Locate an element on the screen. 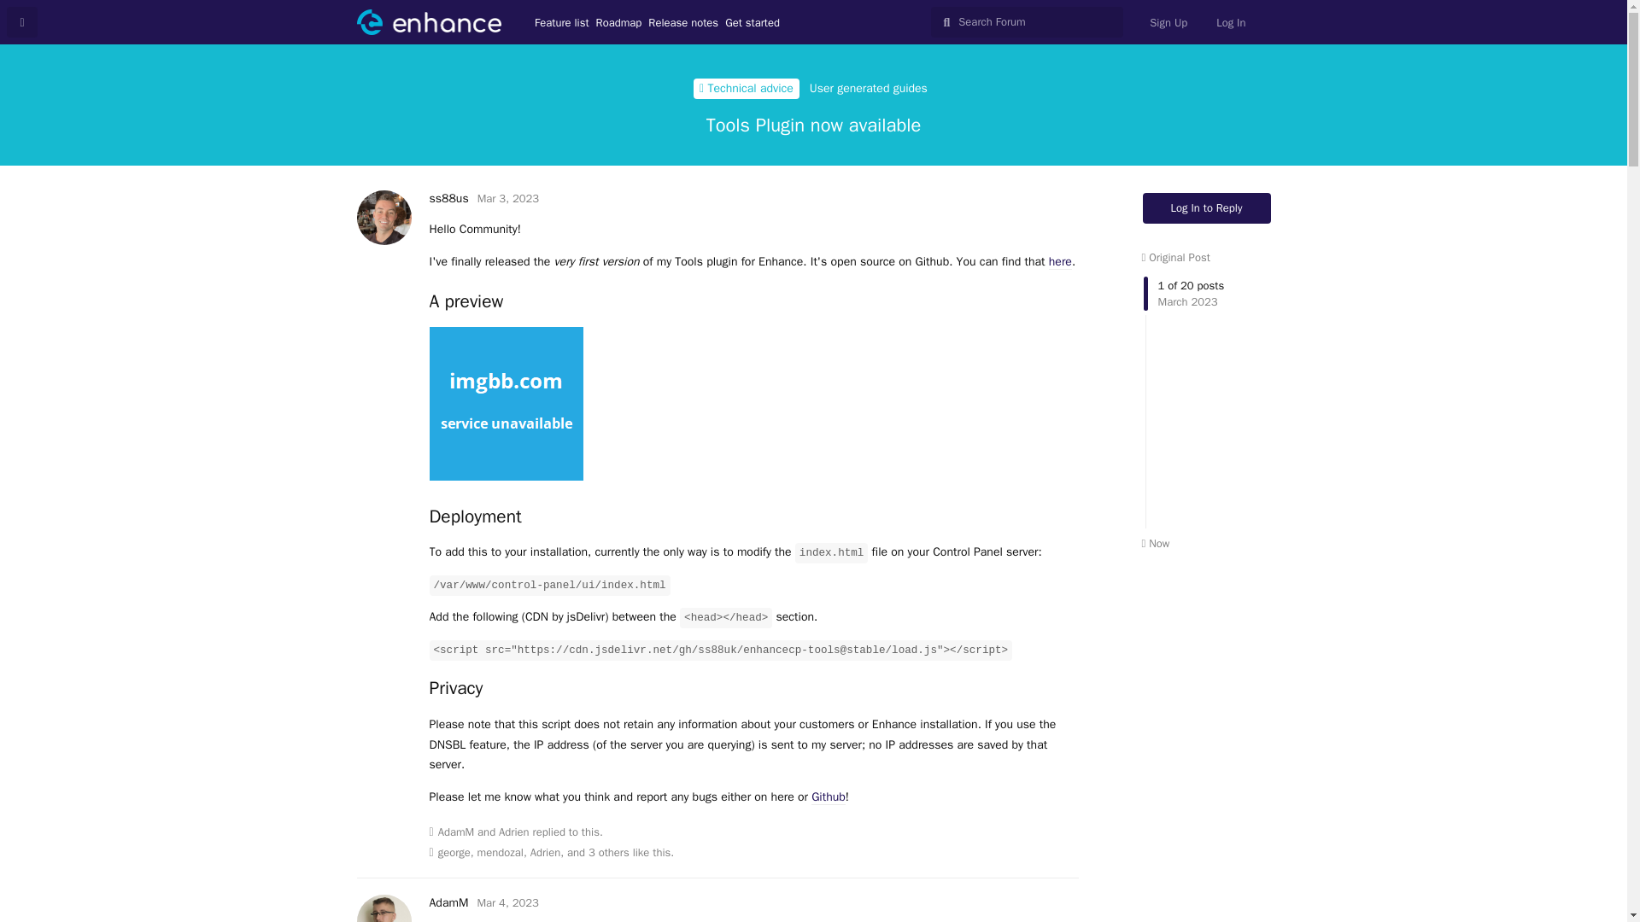 Image resolution: width=1640 pixels, height=922 pixels. Technical advice is located at coordinates (747, 88).